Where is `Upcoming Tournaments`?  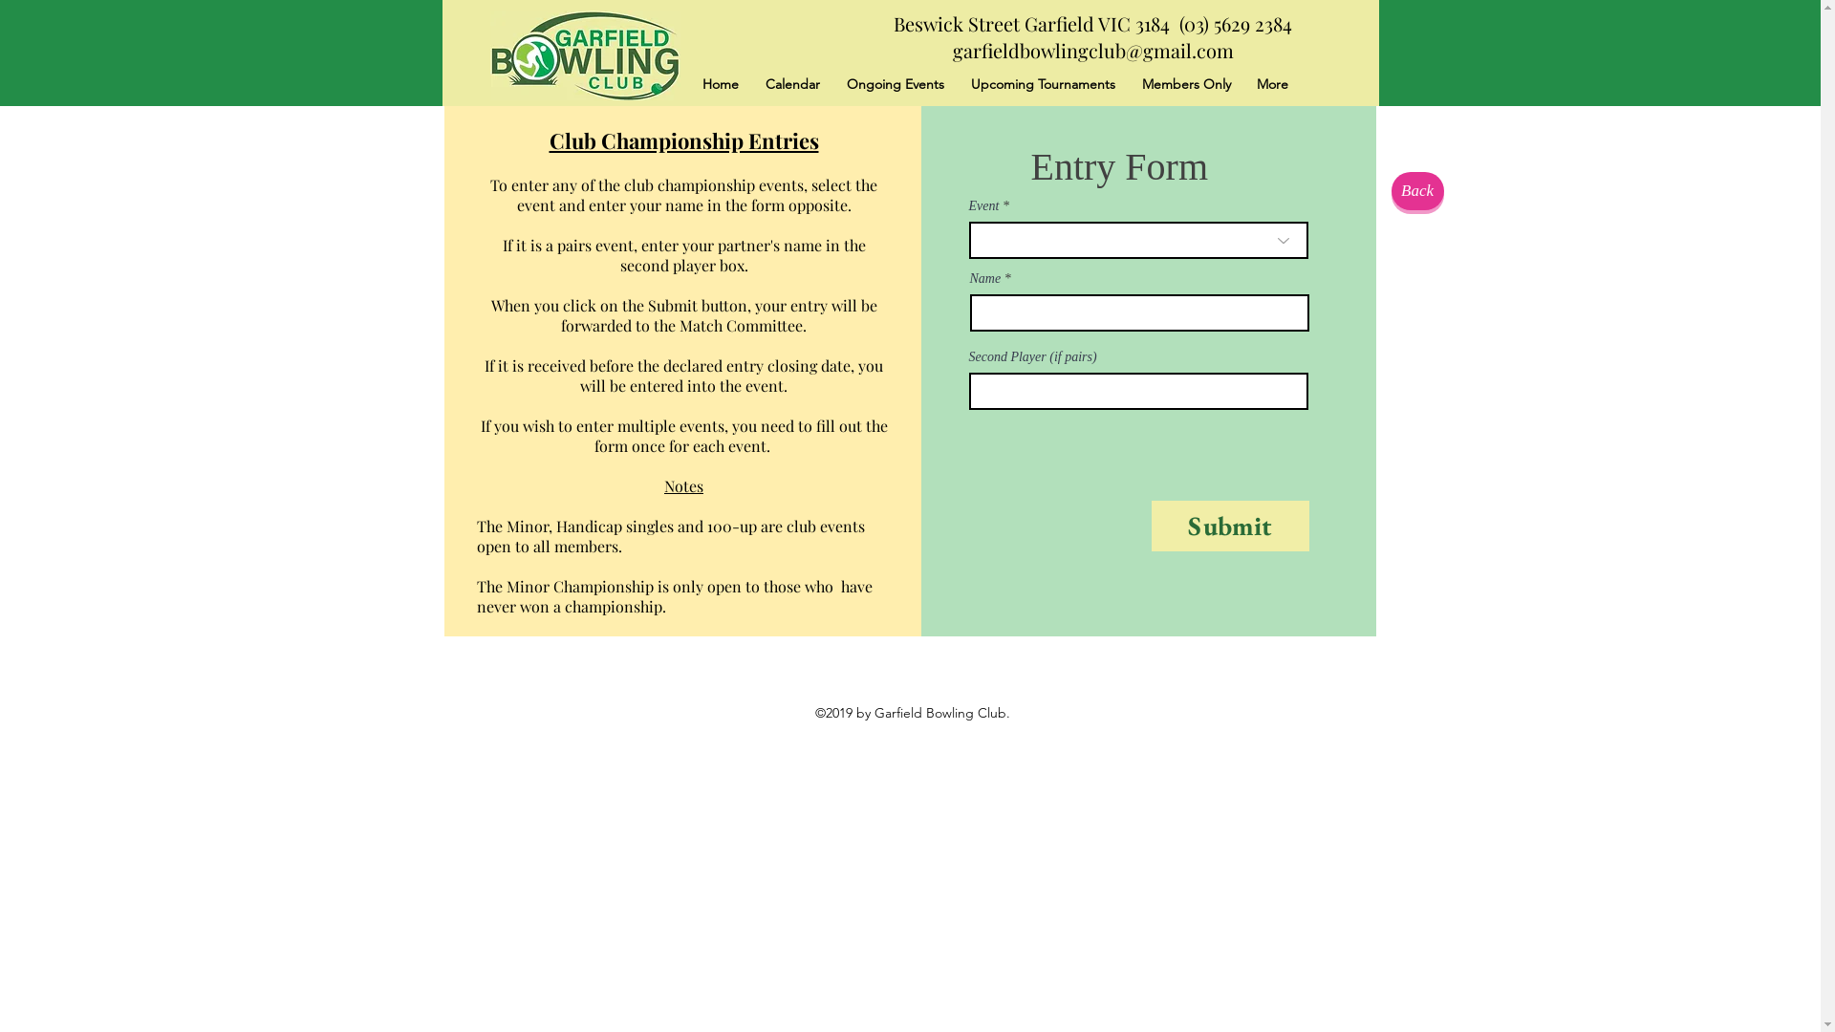
Upcoming Tournaments is located at coordinates (1044, 84).